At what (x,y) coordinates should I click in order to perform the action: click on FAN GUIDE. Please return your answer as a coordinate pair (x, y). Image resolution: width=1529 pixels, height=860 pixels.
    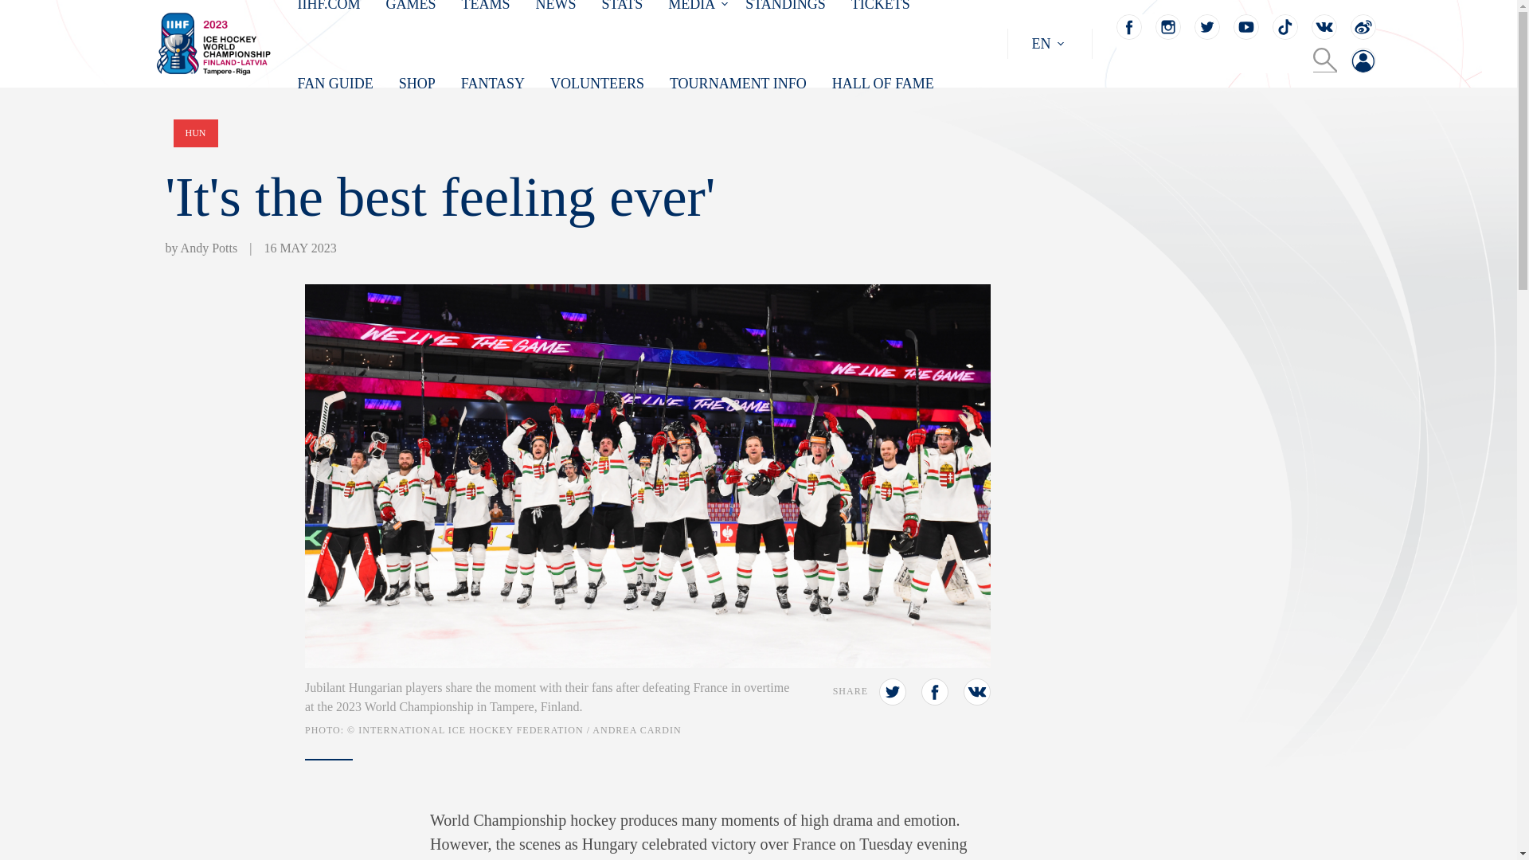
    Looking at the image, I should click on (335, 83).